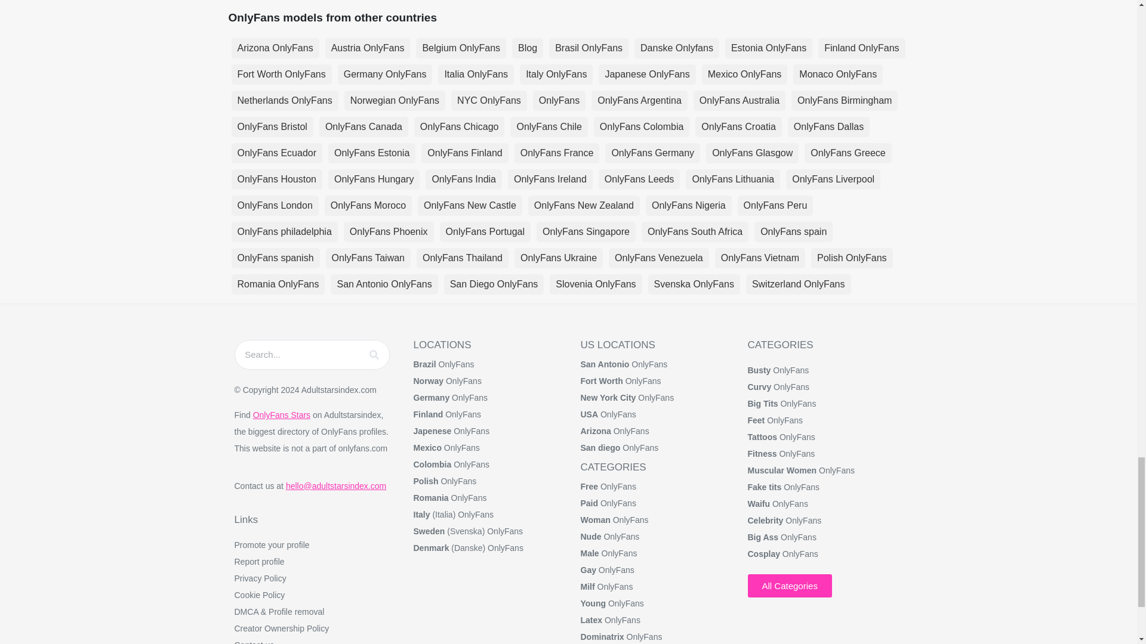 Image resolution: width=1146 pixels, height=644 pixels. I want to click on Blog Category, so click(528, 48).